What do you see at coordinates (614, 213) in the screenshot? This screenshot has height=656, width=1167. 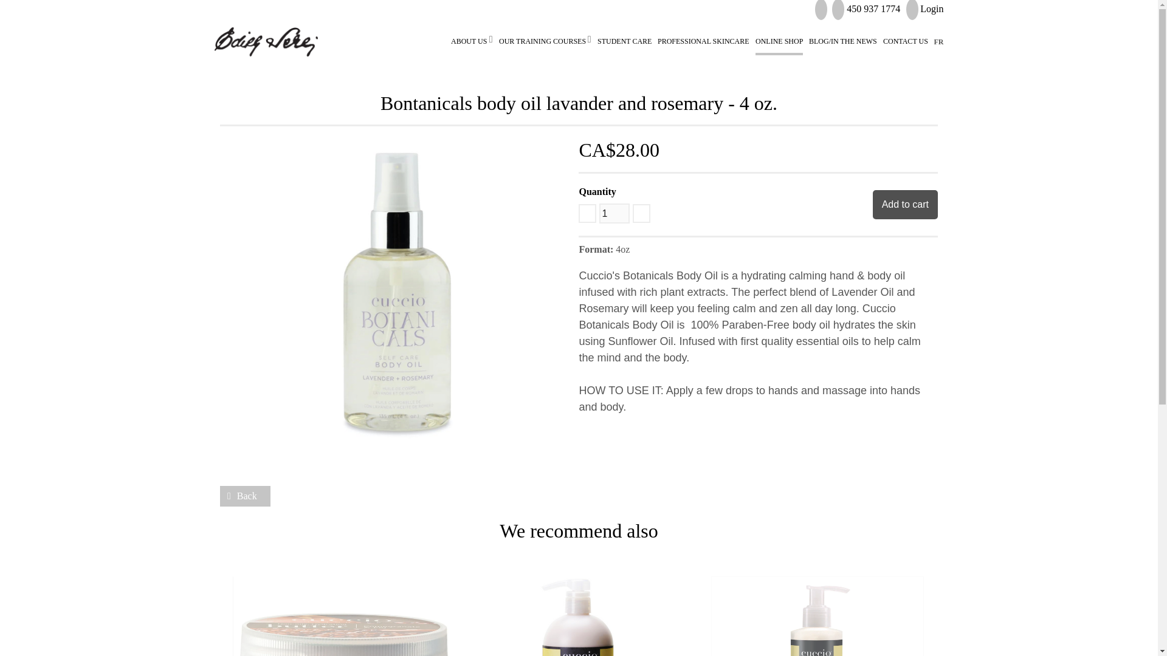 I see `1` at bounding box center [614, 213].